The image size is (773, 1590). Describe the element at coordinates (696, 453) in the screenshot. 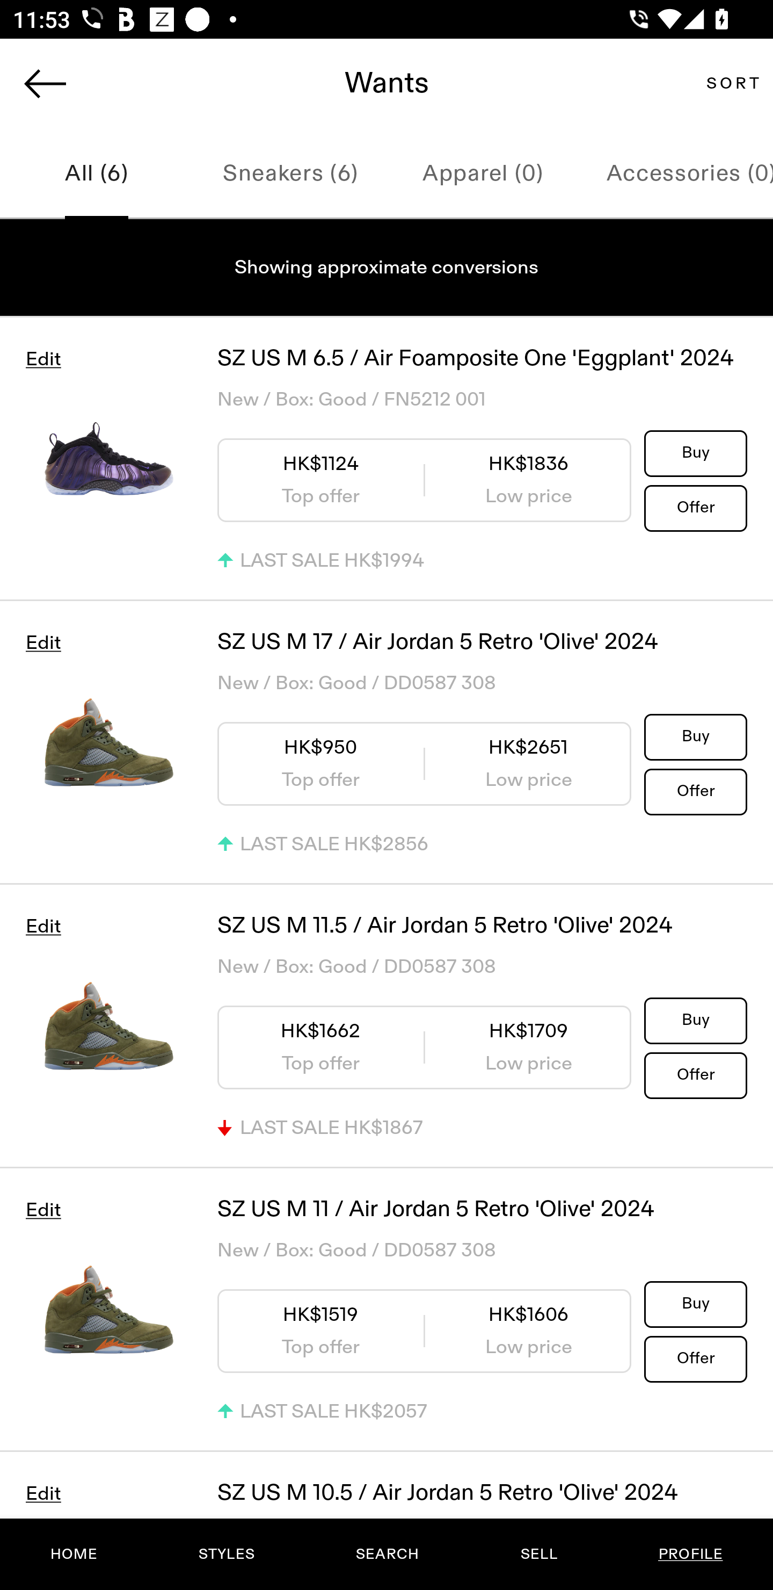

I see `Buy` at that location.